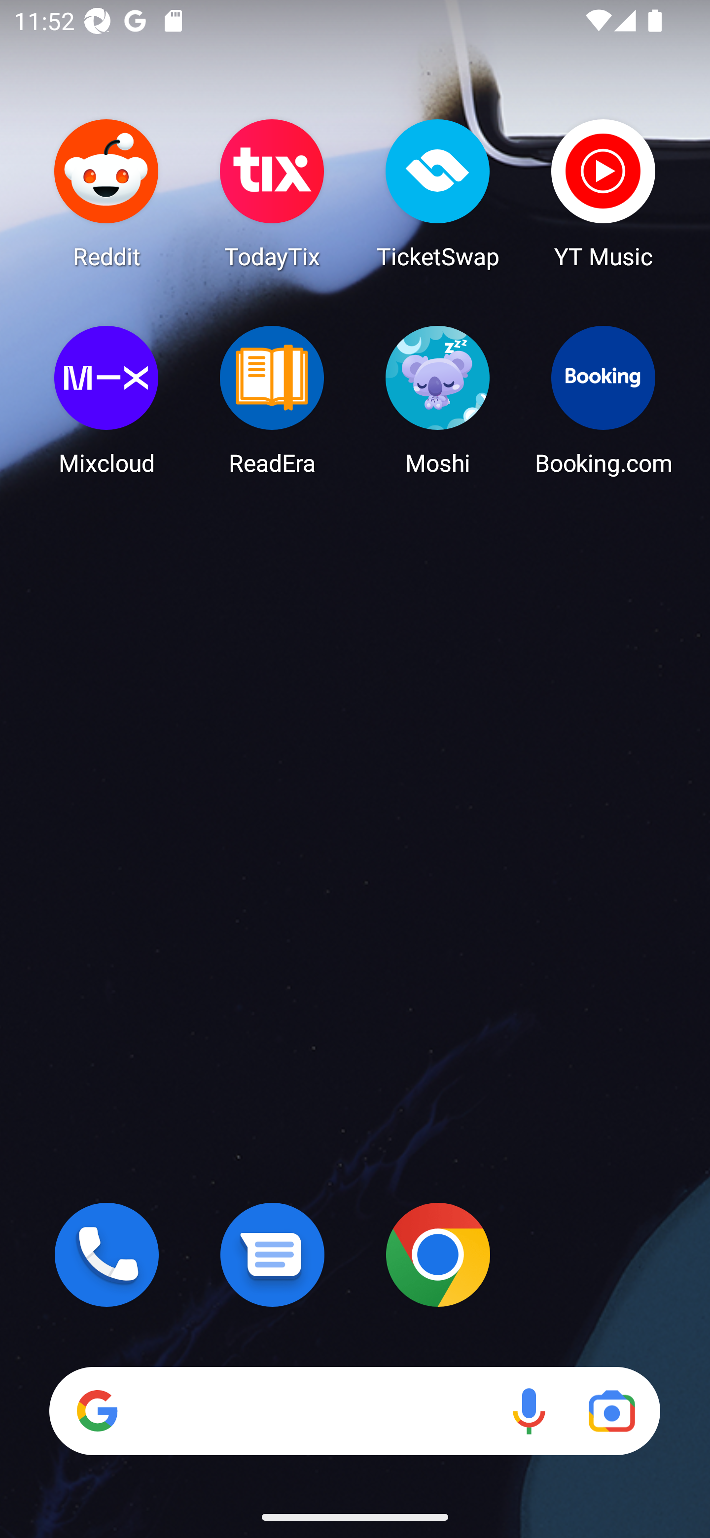 The height and width of the screenshot is (1538, 710). What do you see at coordinates (603, 400) in the screenshot?
I see `Booking.com` at bounding box center [603, 400].